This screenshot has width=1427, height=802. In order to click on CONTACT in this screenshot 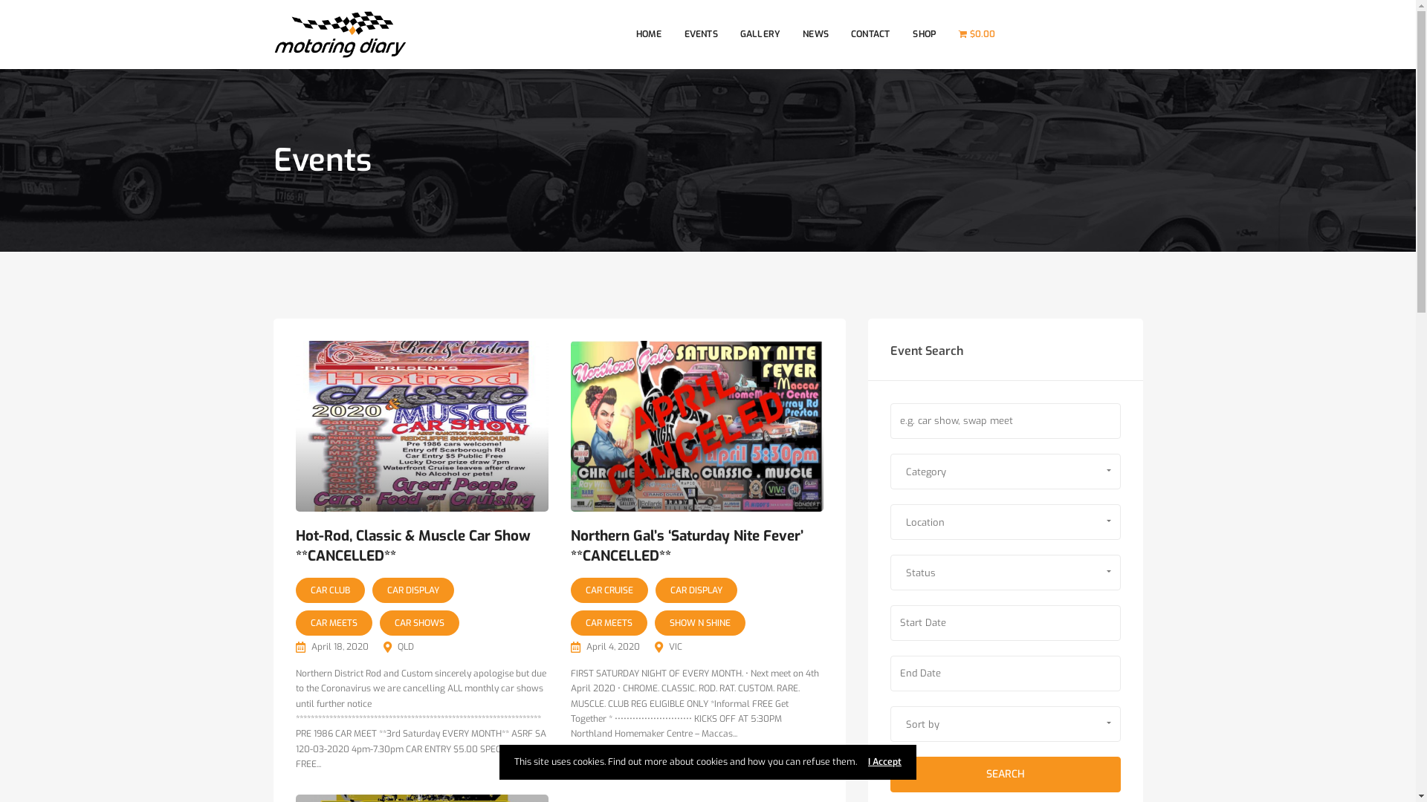, I will do `click(870, 34)`.